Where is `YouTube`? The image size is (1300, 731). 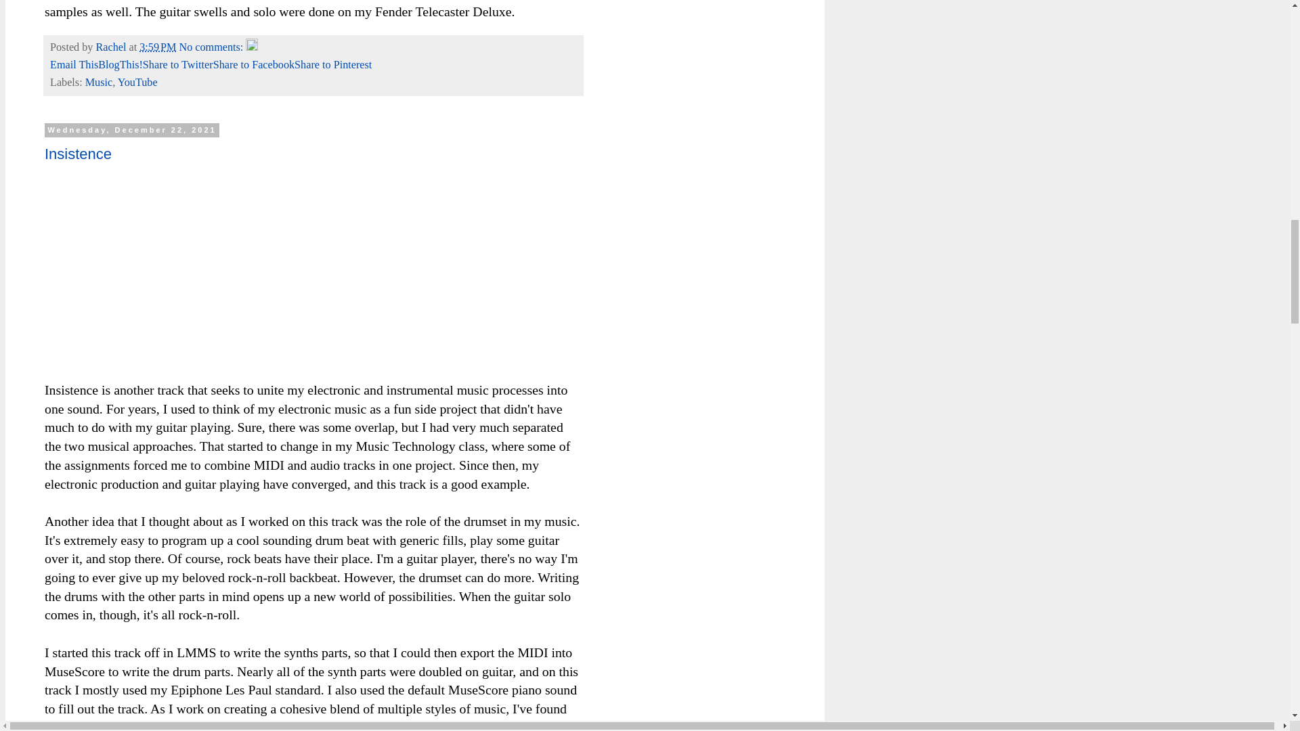
YouTube is located at coordinates (137, 83).